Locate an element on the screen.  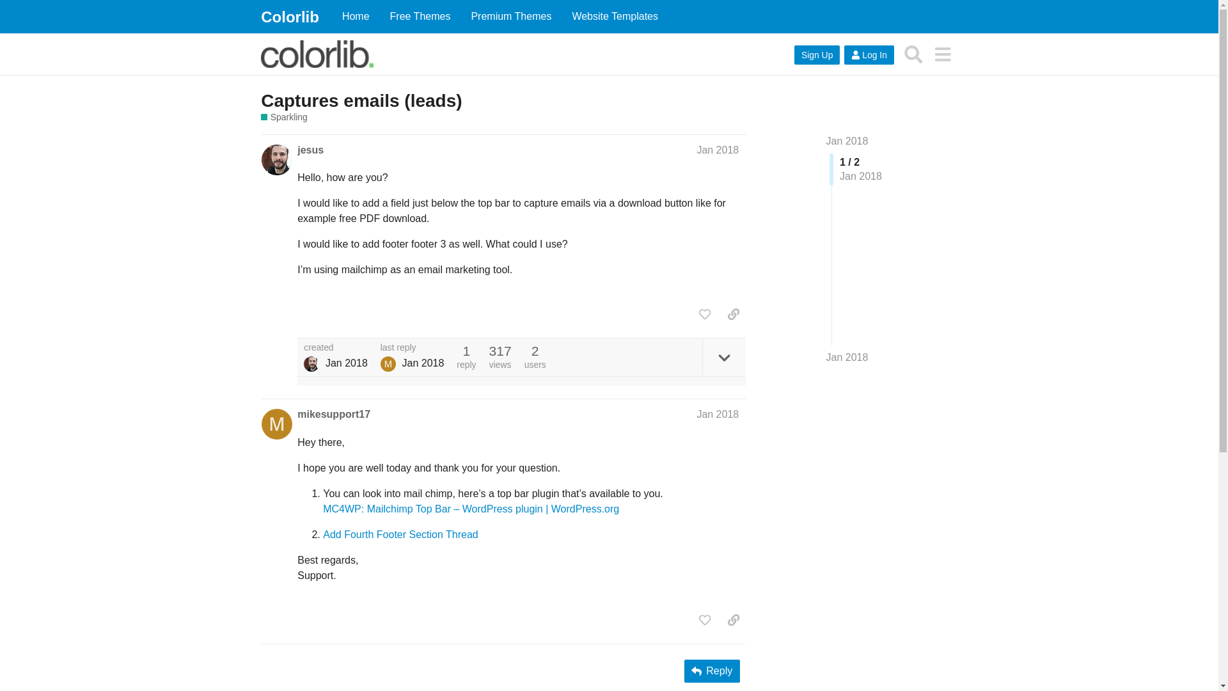
Website Templates is located at coordinates (614, 17).